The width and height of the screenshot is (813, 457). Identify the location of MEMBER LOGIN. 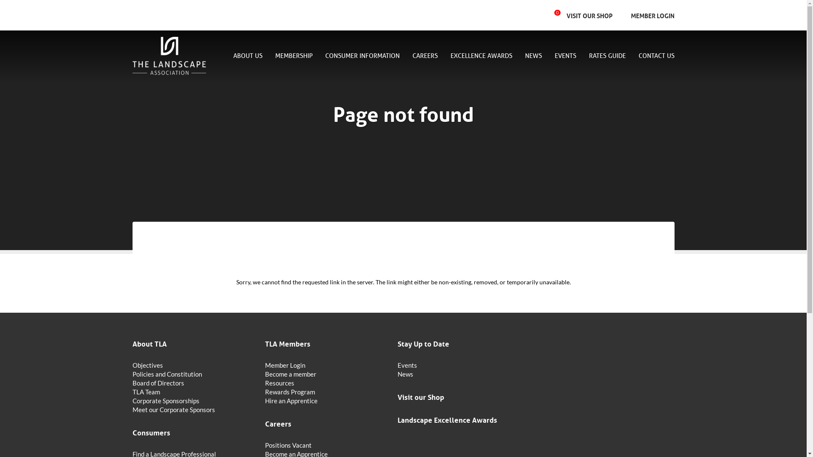
(650, 15).